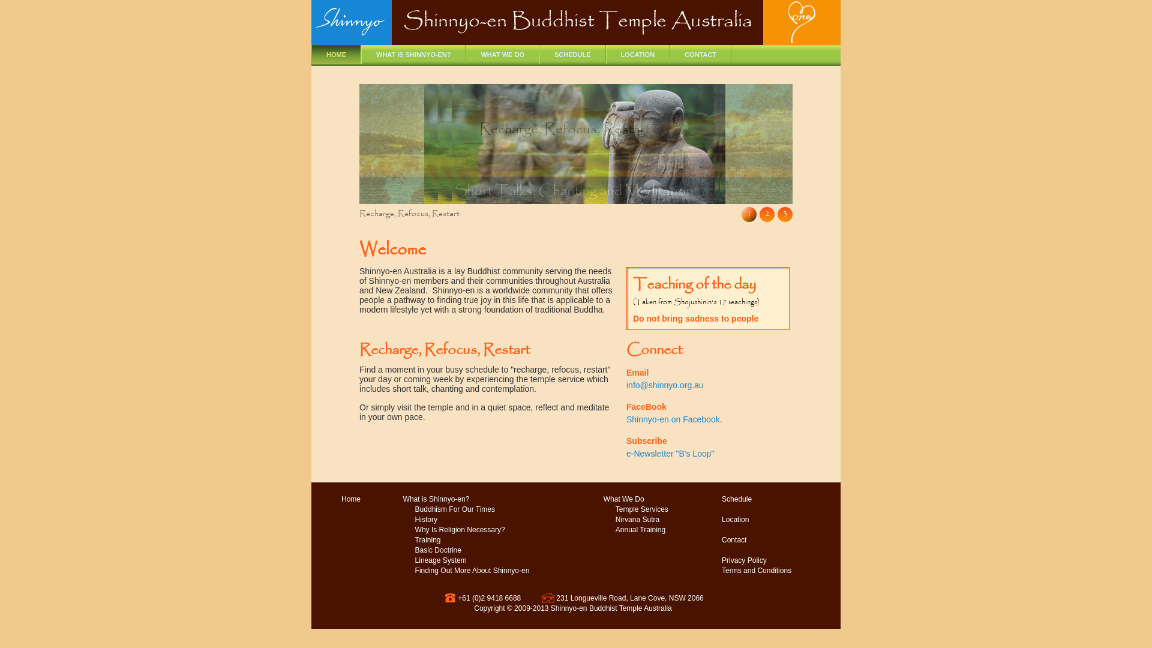  What do you see at coordinates (576, 144) in the screenshot?
I see `Recharge, Refocus, Restart` at bounding box center [576, 144].